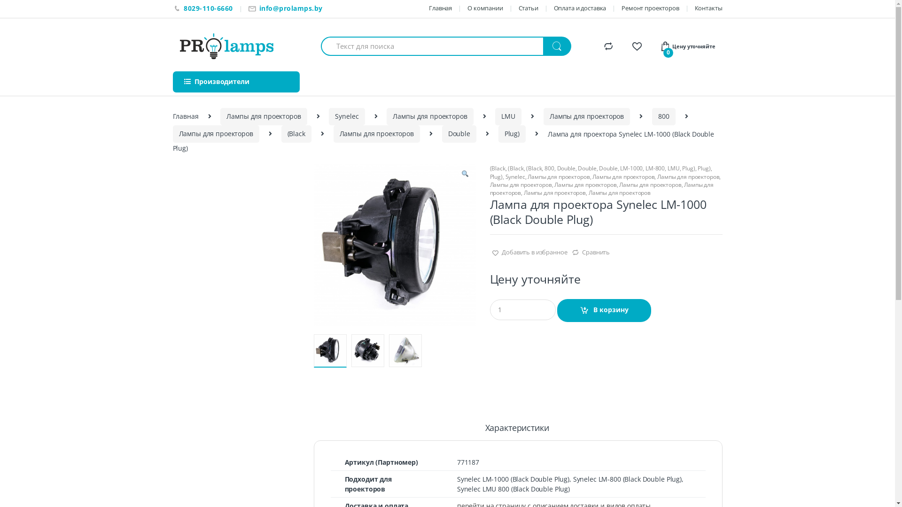 This screenshot has height=507, width=902. What do you see at coordinates (23, 6) in the screenshot?
I see `Skip to content` at bounding box center [23, 6].